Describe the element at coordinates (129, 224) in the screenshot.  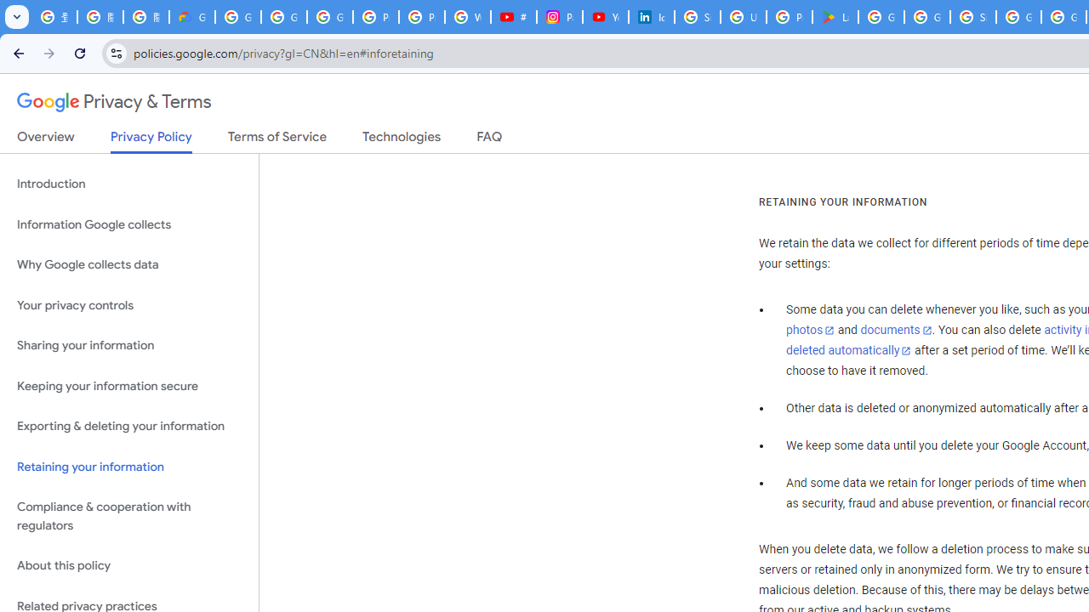
I see `Information Google collects` at that location.